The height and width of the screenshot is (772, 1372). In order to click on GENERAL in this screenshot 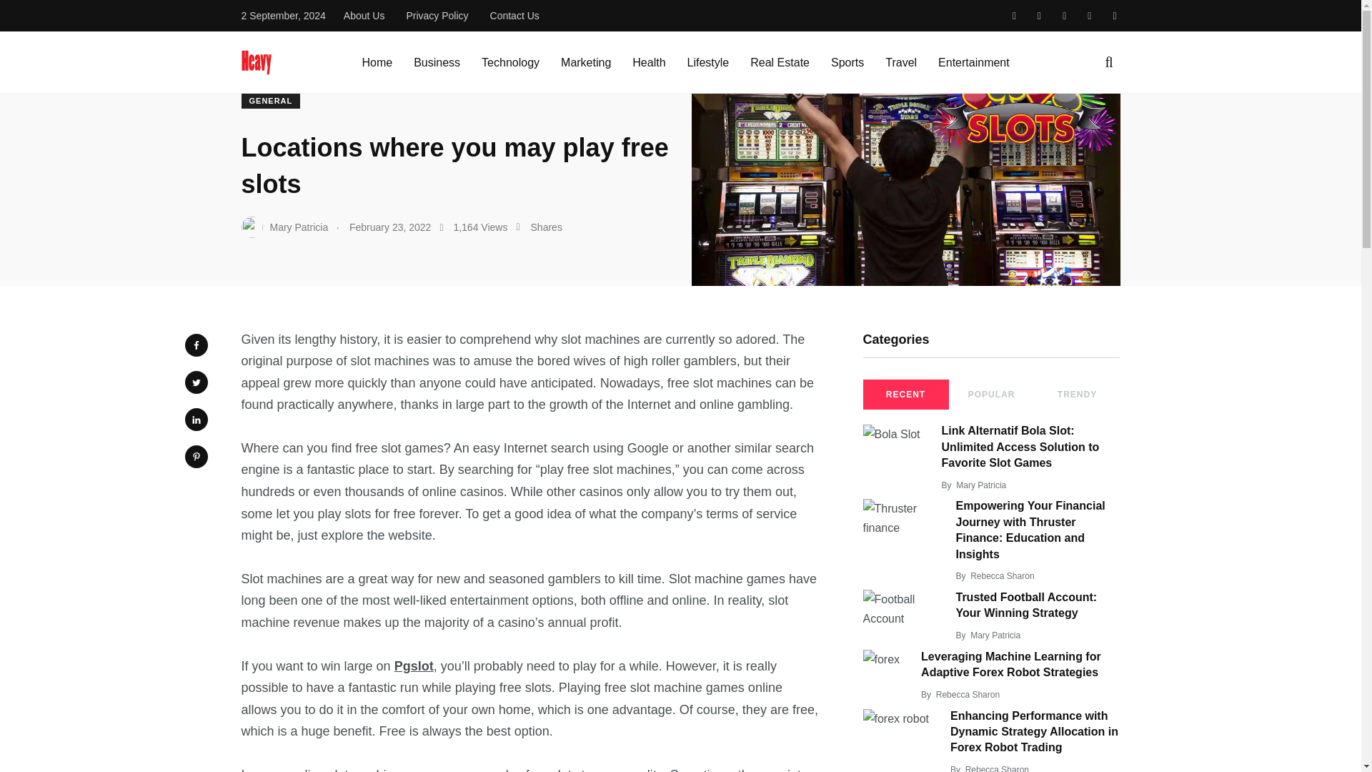, I will do `click(270, 100)`.